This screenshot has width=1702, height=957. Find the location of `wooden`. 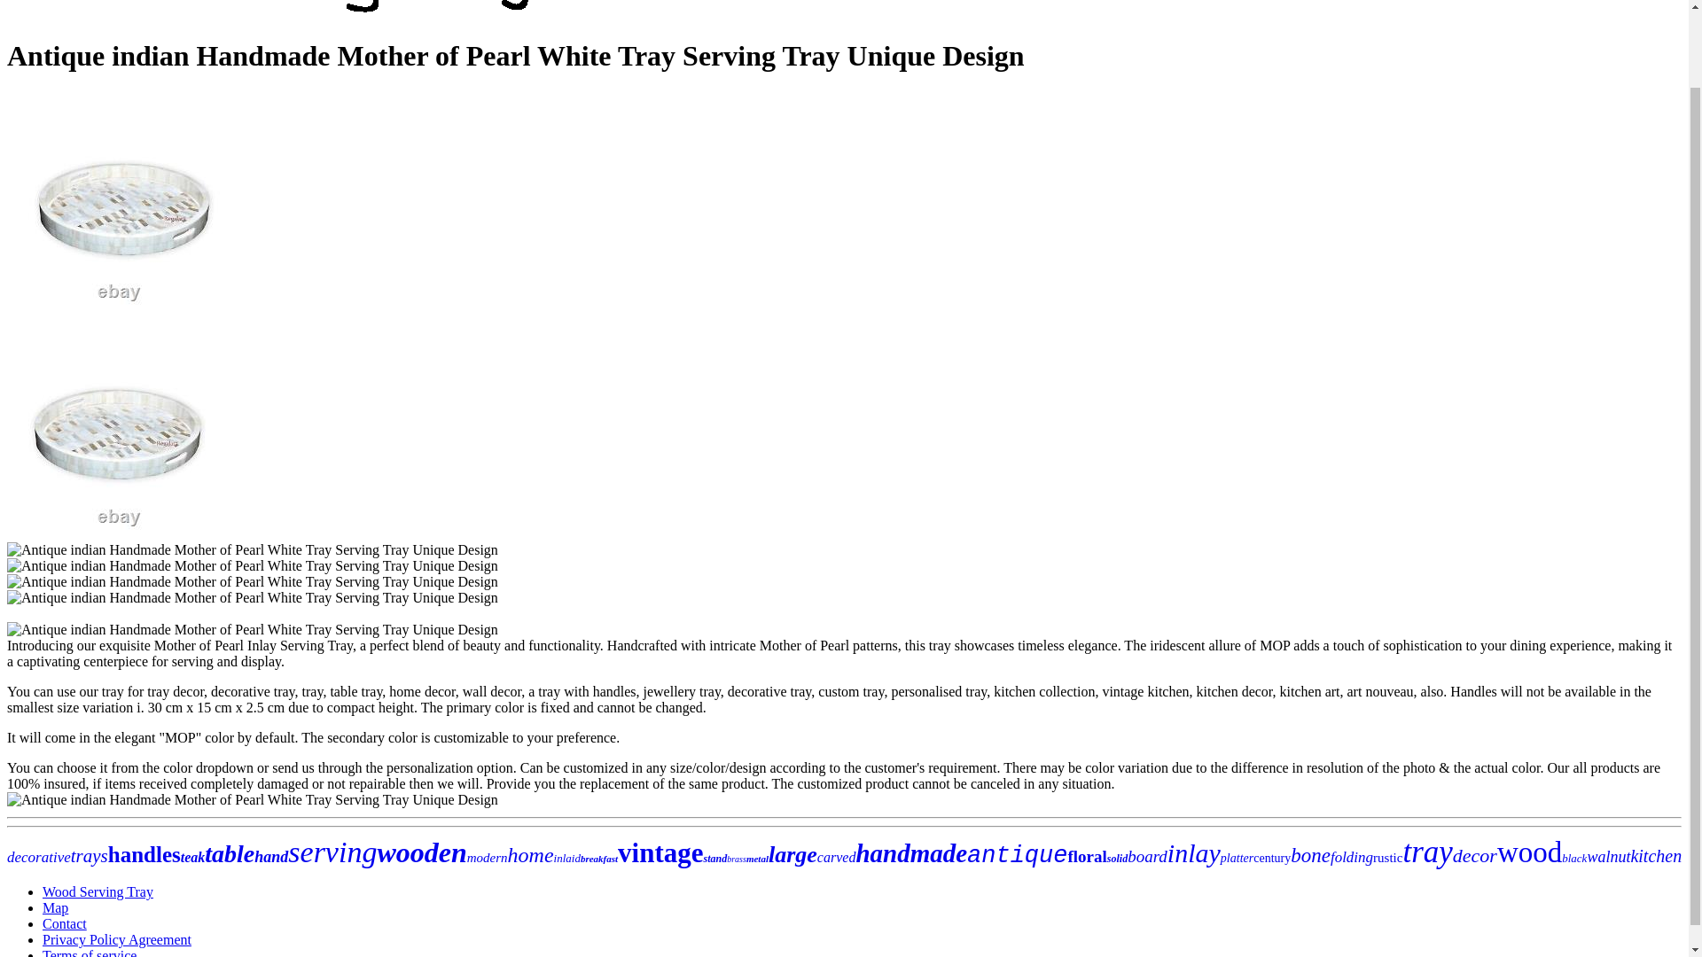

wooden is located at coordinates (421, 852).